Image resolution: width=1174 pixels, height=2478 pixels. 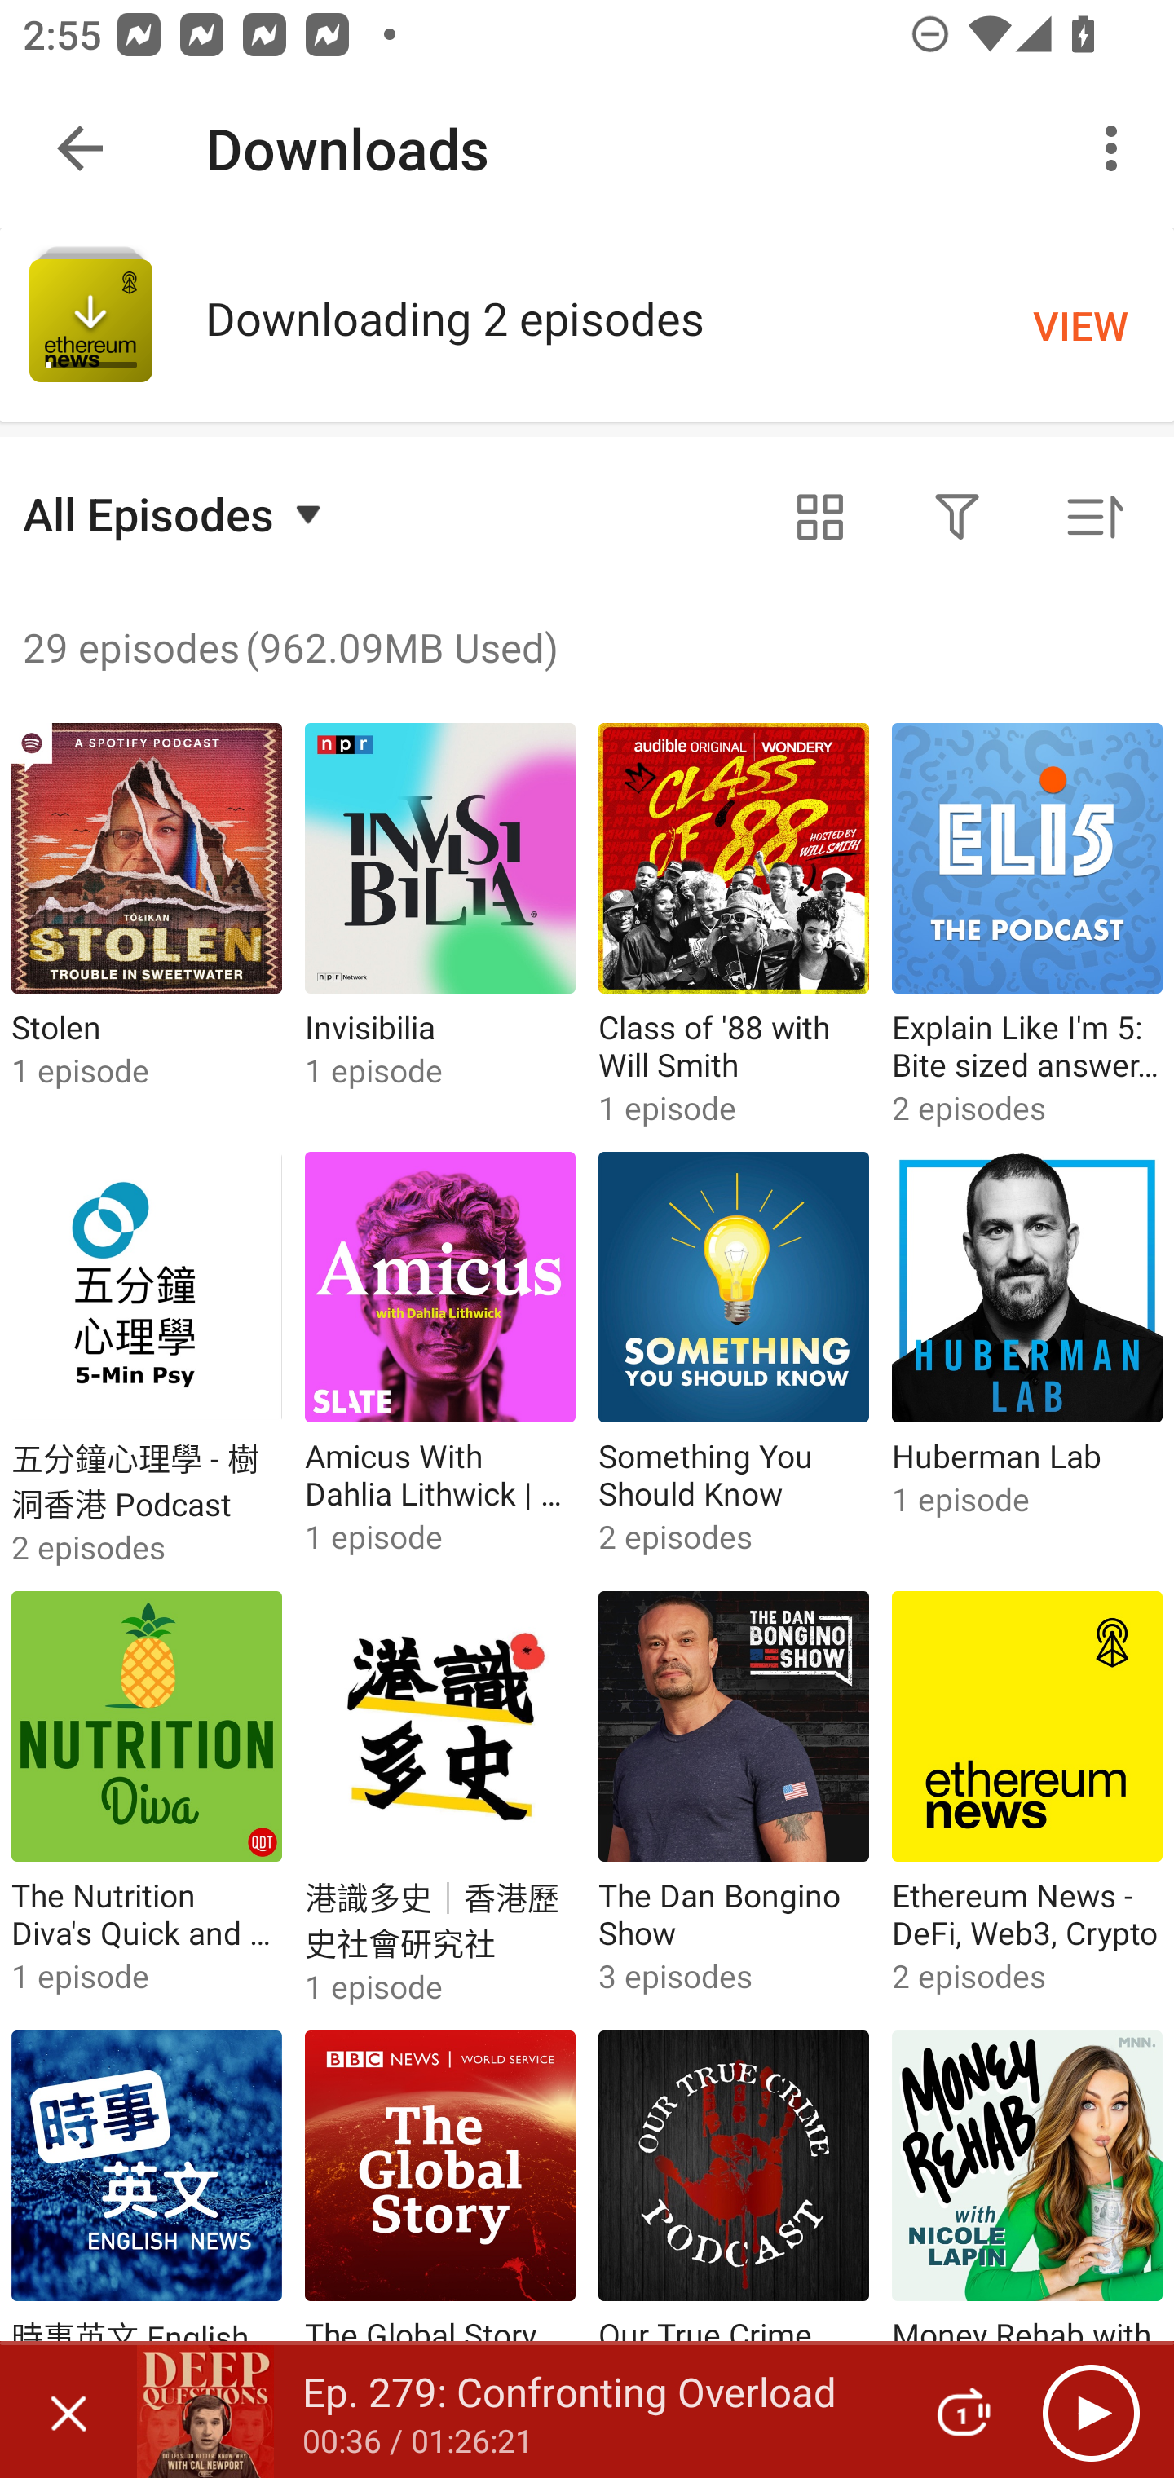 What do you see at coordinates (734, 1360) in the screenshot?
I see `Something You Should Know 2 episodes` at bounding box center [734, 1360].